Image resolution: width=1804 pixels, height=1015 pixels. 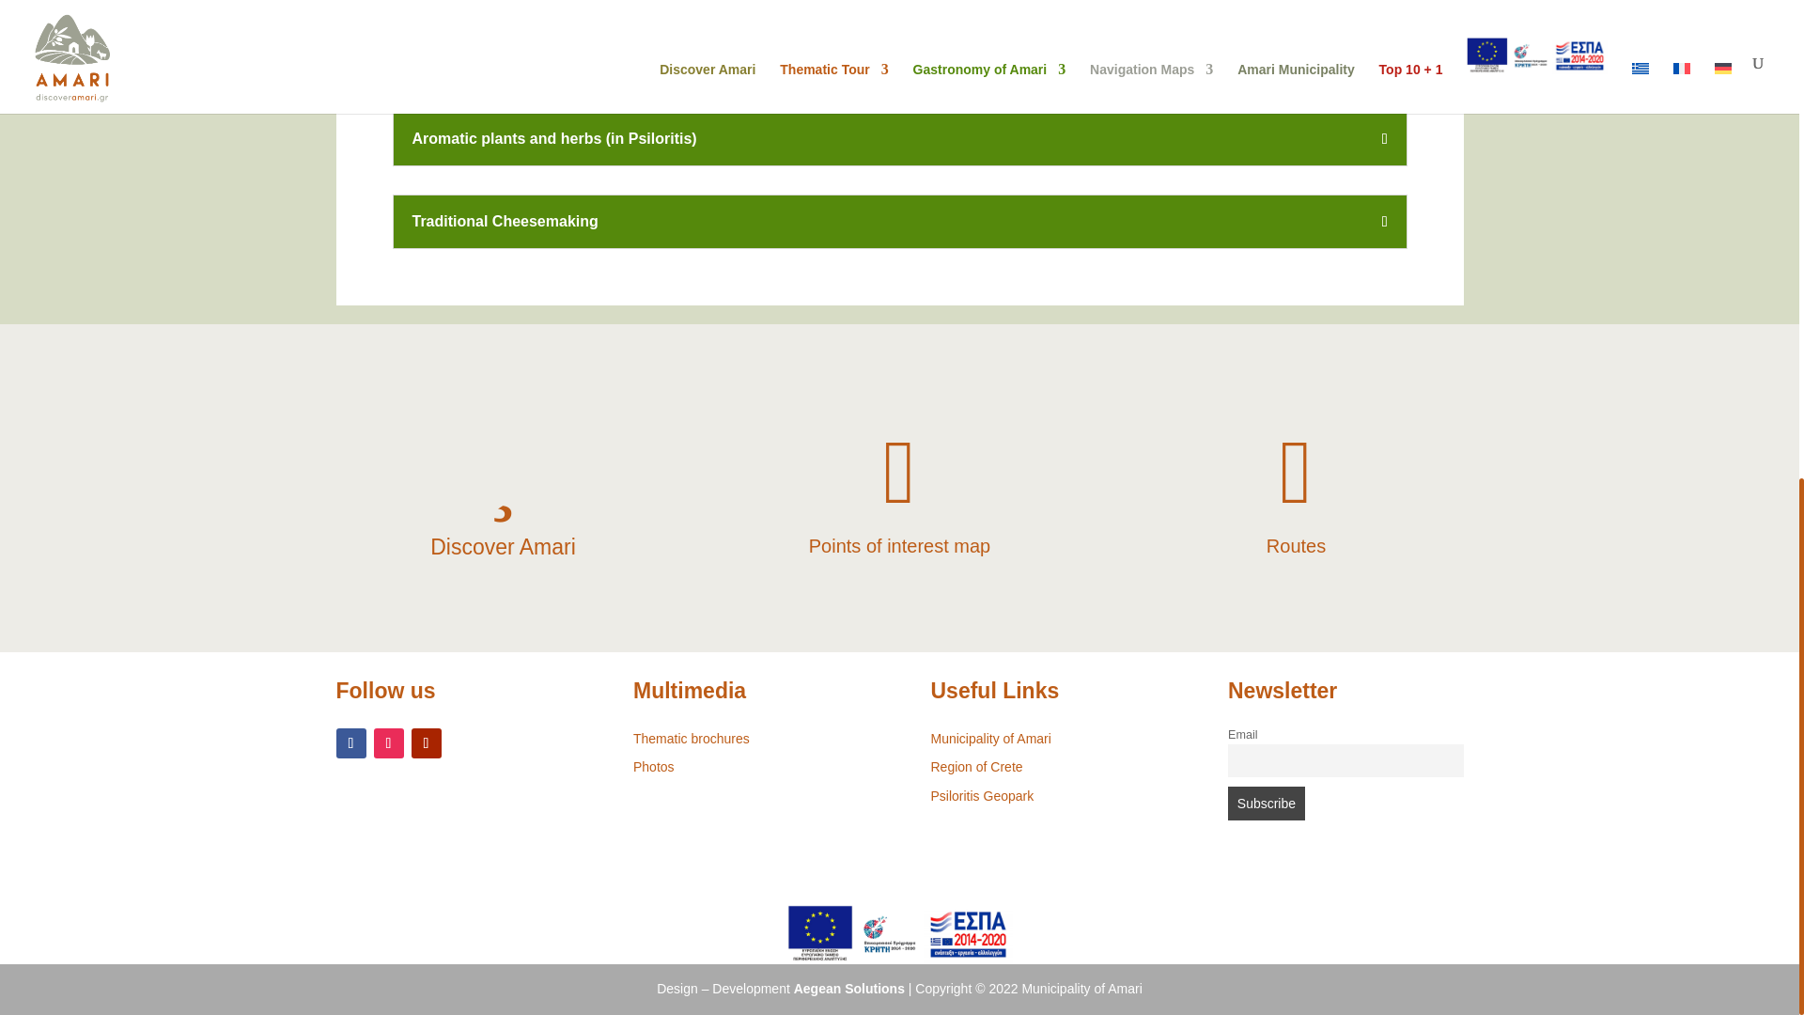 What do you see at coordinates (982, 796) in the screenshot?
I see `Psiloritis Geopark` at bounding box center [982, 796].